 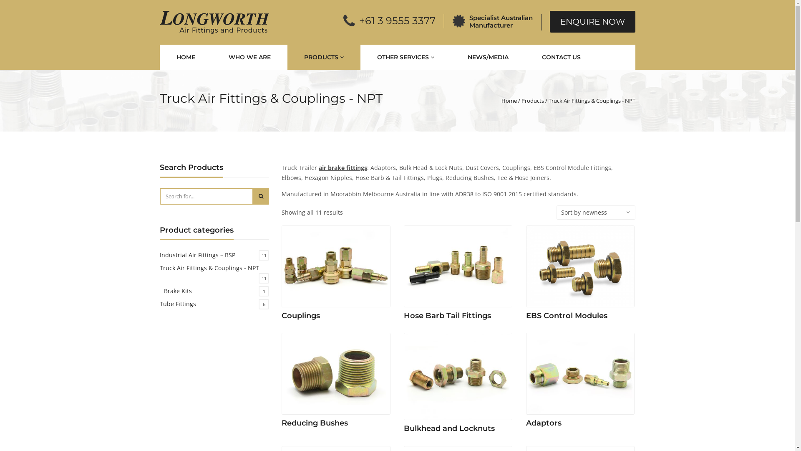 I want to click on PRODUCTS, so click(x=324, y=57).